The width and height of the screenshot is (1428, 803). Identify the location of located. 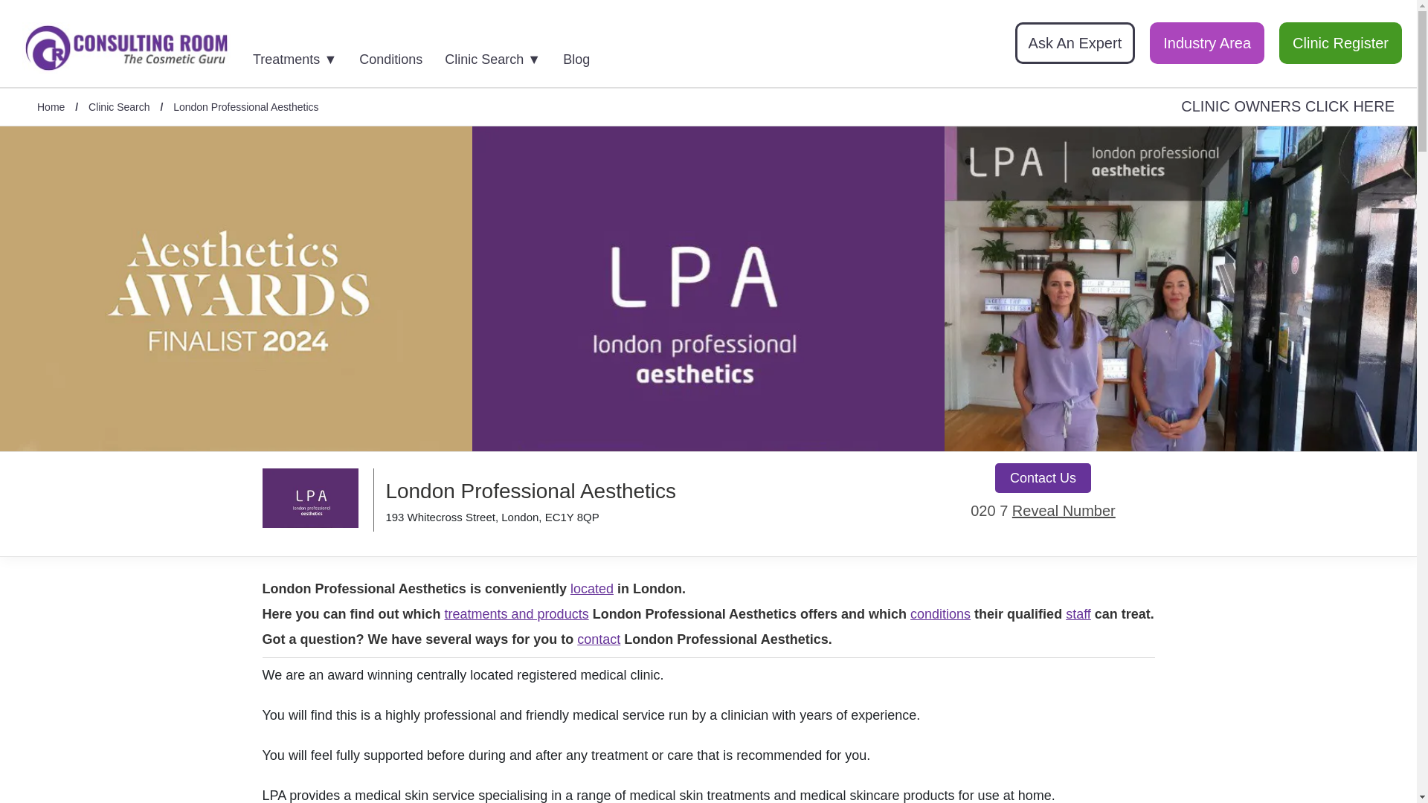
(592, 589).